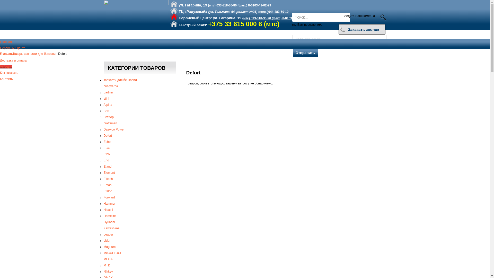  What do you see at coordinates (109, 117) in the screenshot?
I see `Craftop` at bounding box center [109, 117].